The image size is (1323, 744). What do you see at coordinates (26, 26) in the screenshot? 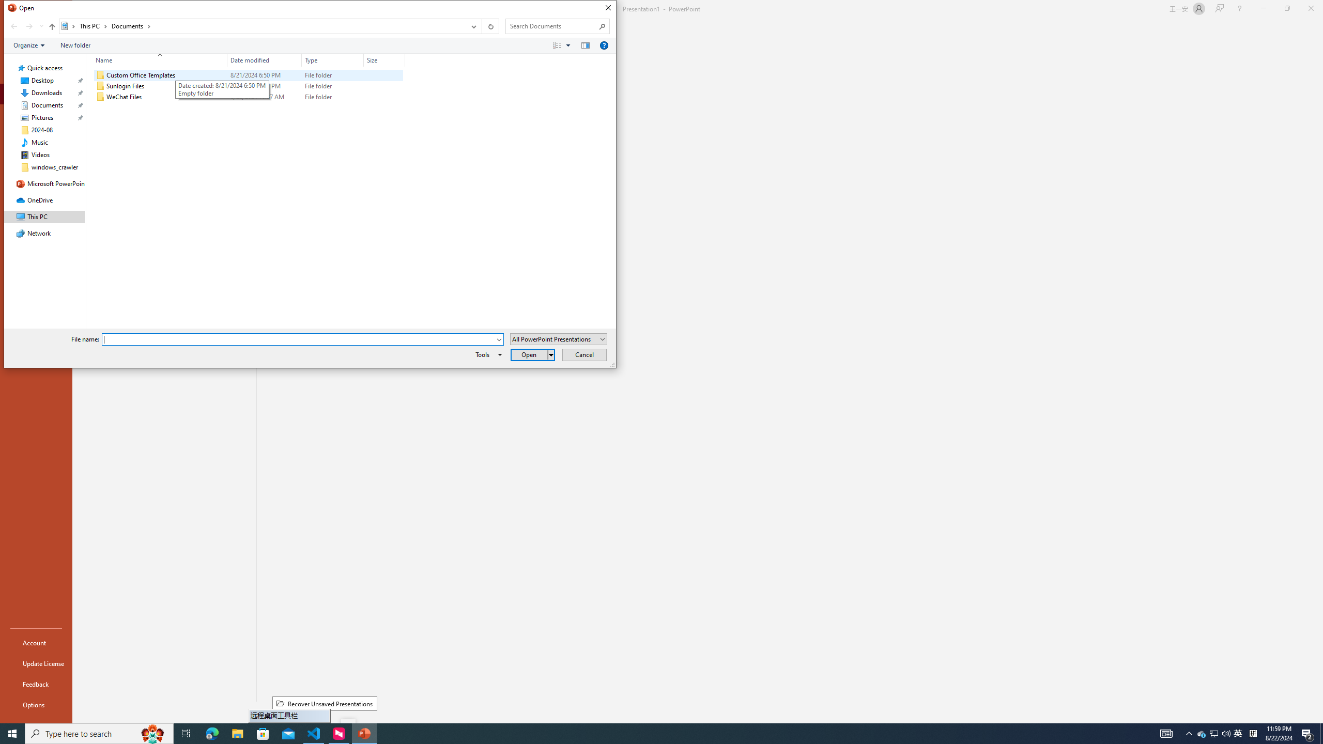
I see `Navigation buttons` at bounding box center [26, 26].